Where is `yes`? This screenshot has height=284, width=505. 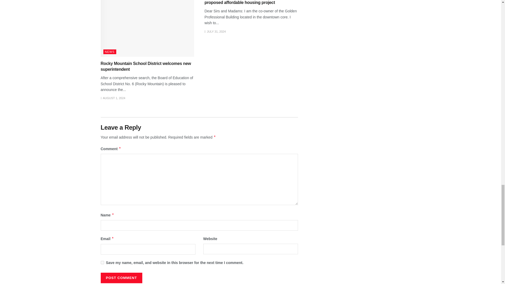
yes is located at coordinates (102, 262).